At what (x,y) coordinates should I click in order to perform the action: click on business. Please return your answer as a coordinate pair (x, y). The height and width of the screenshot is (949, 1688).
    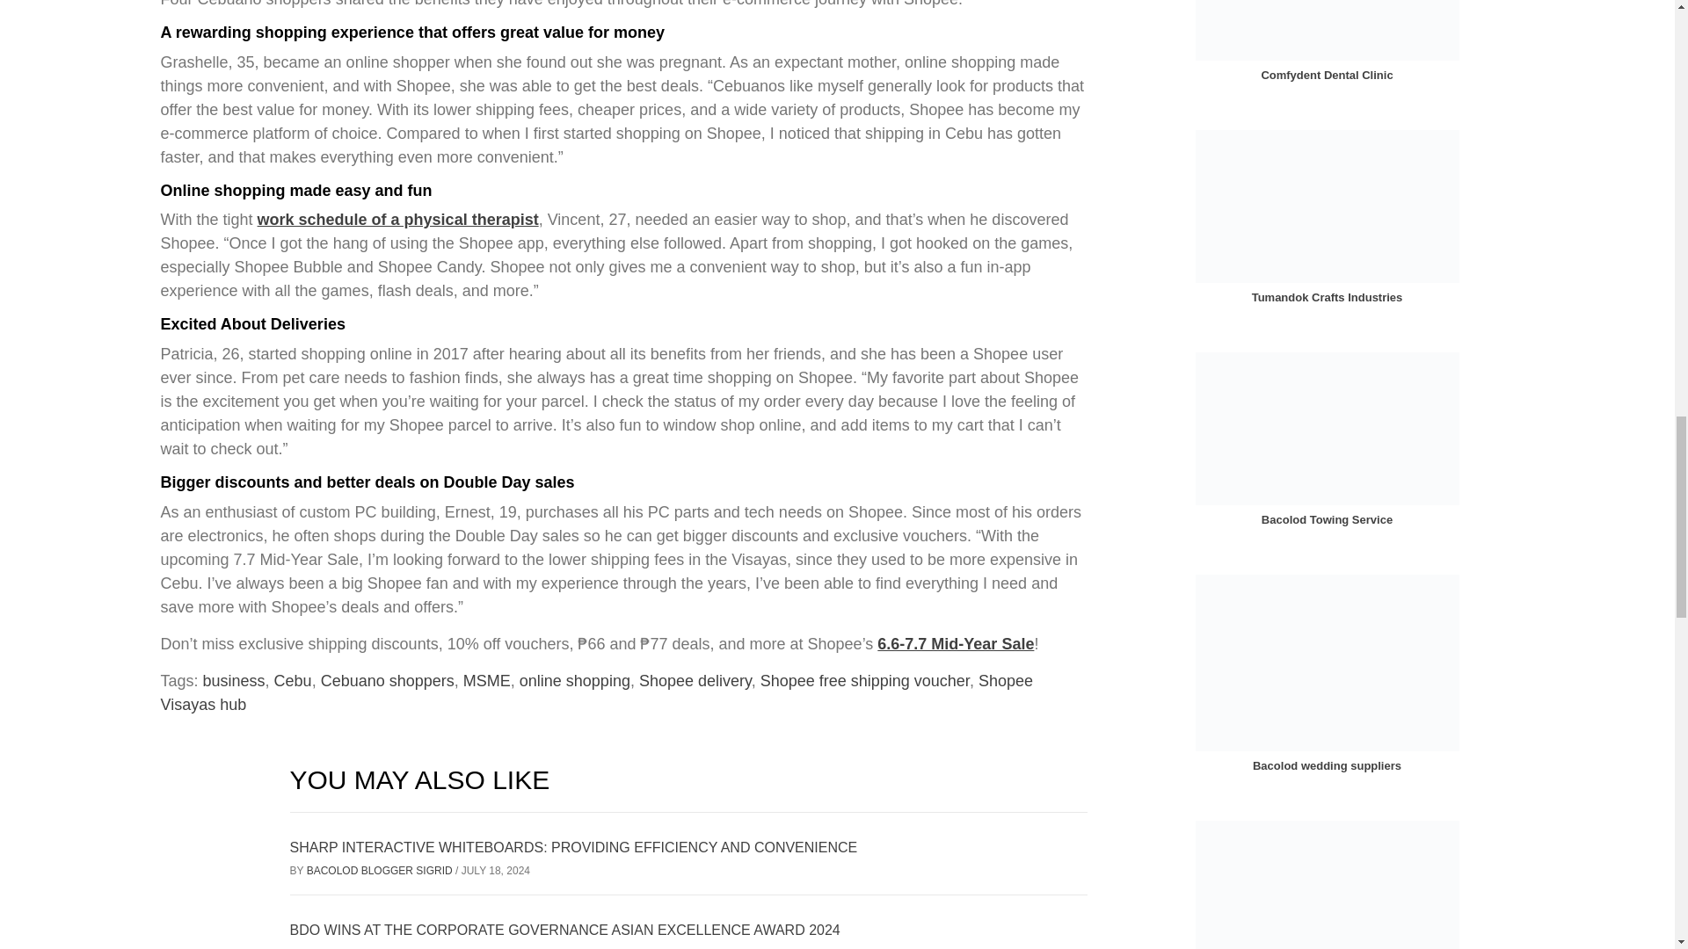
    Looking at the image, I should click on (234, 680).